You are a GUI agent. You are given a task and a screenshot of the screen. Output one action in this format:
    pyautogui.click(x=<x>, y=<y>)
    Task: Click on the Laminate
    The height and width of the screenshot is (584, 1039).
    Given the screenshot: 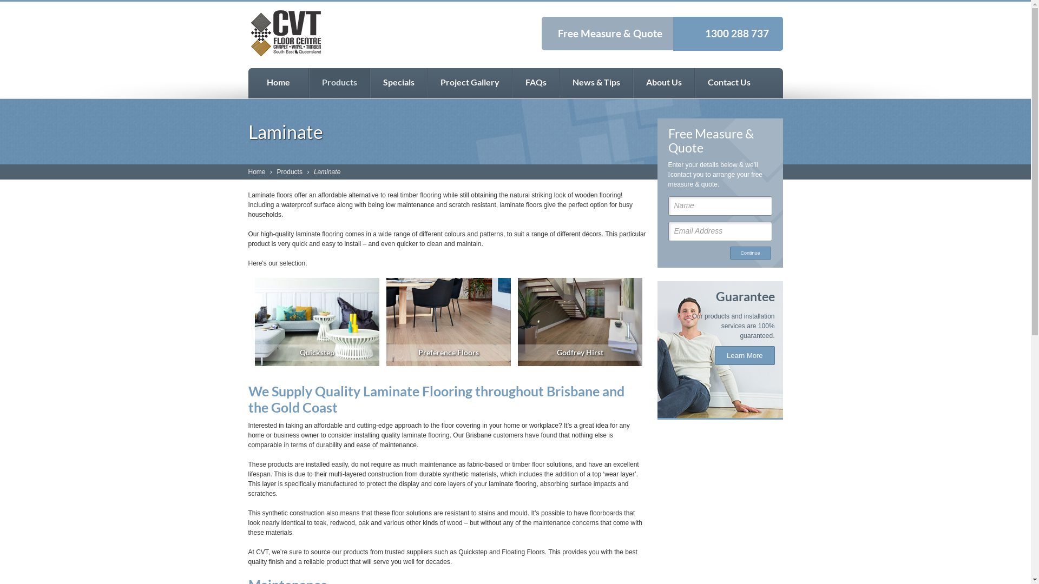 What is the action you would take?
    pyautogui.click(x=328, y=172)
    